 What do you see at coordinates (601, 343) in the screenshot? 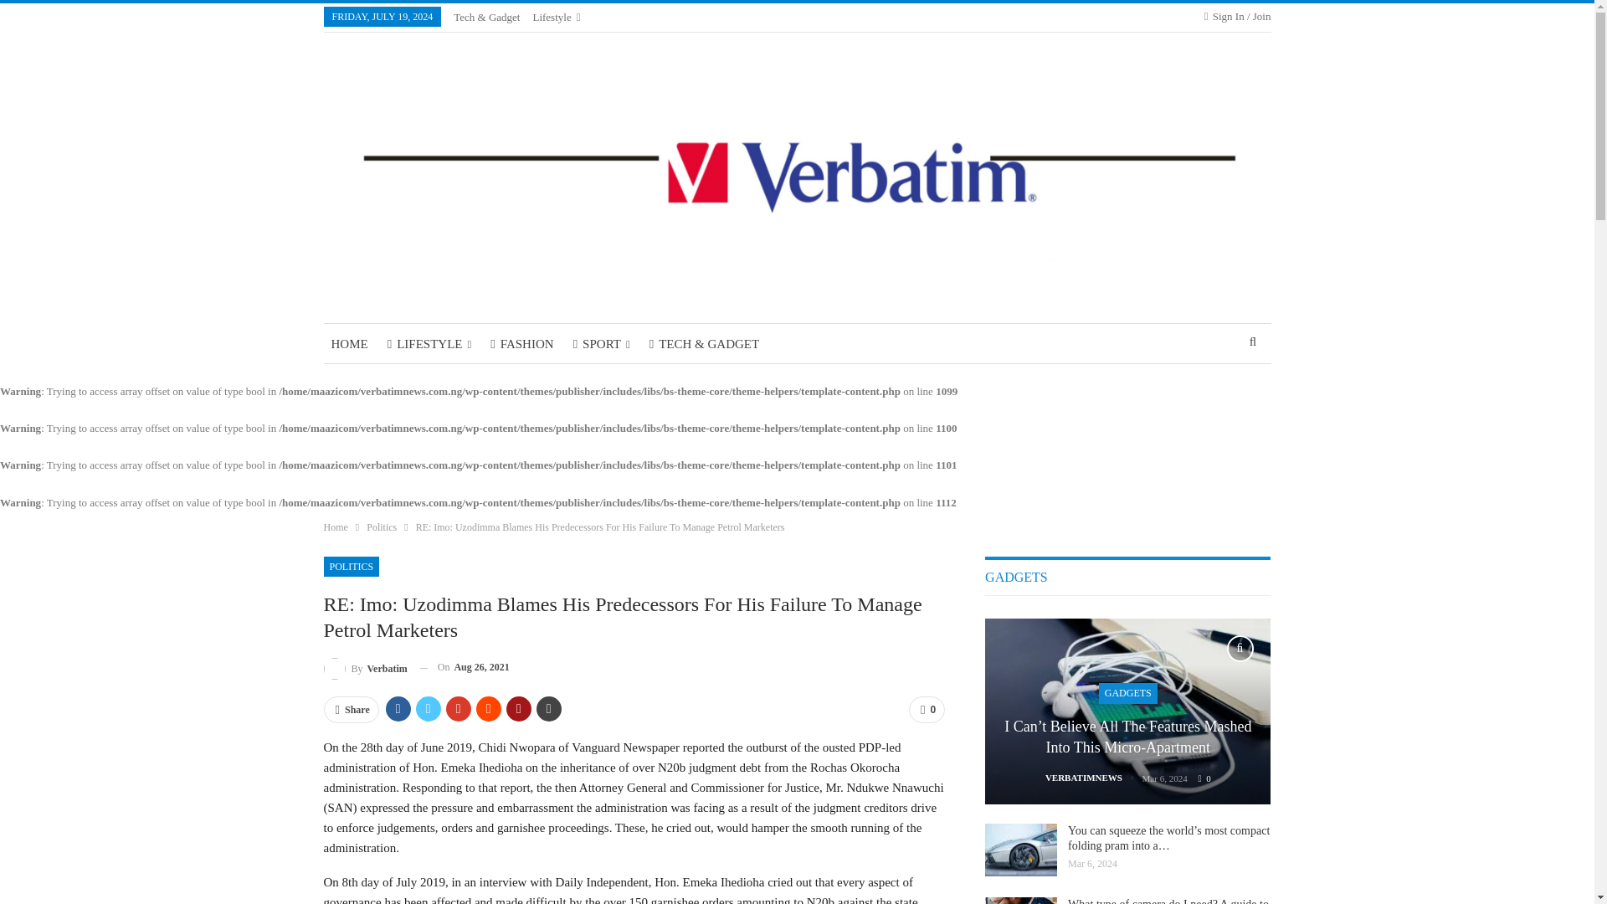
I see `SPORT` at bounding box center [601, 343].